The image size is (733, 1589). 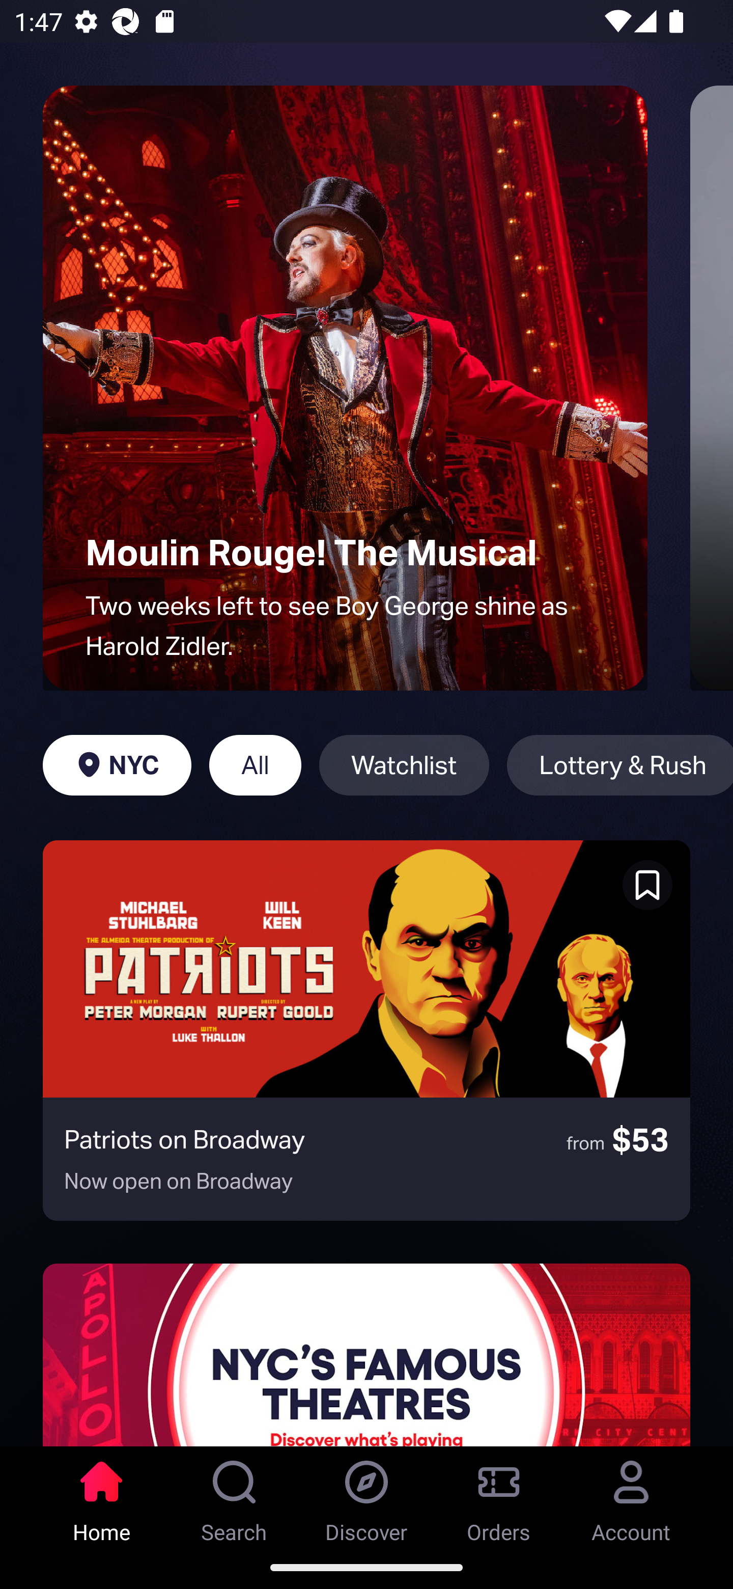 What do you see at coordinates (366, 1496) in the screenshot?
I see `Discover` at bounding box center [366, 1496].